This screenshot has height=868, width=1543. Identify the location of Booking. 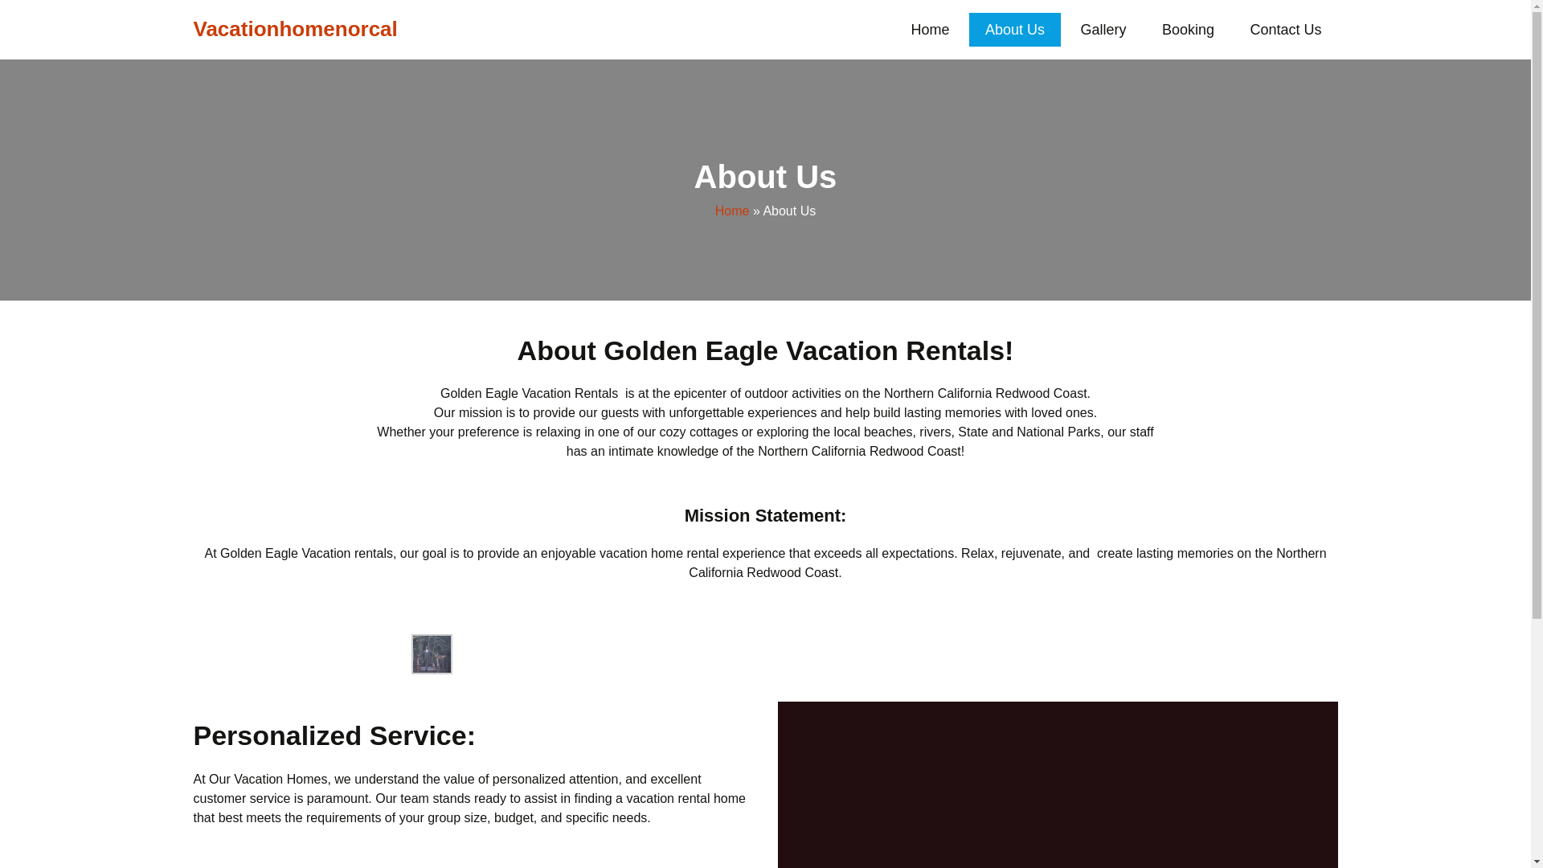
(1188, 30).